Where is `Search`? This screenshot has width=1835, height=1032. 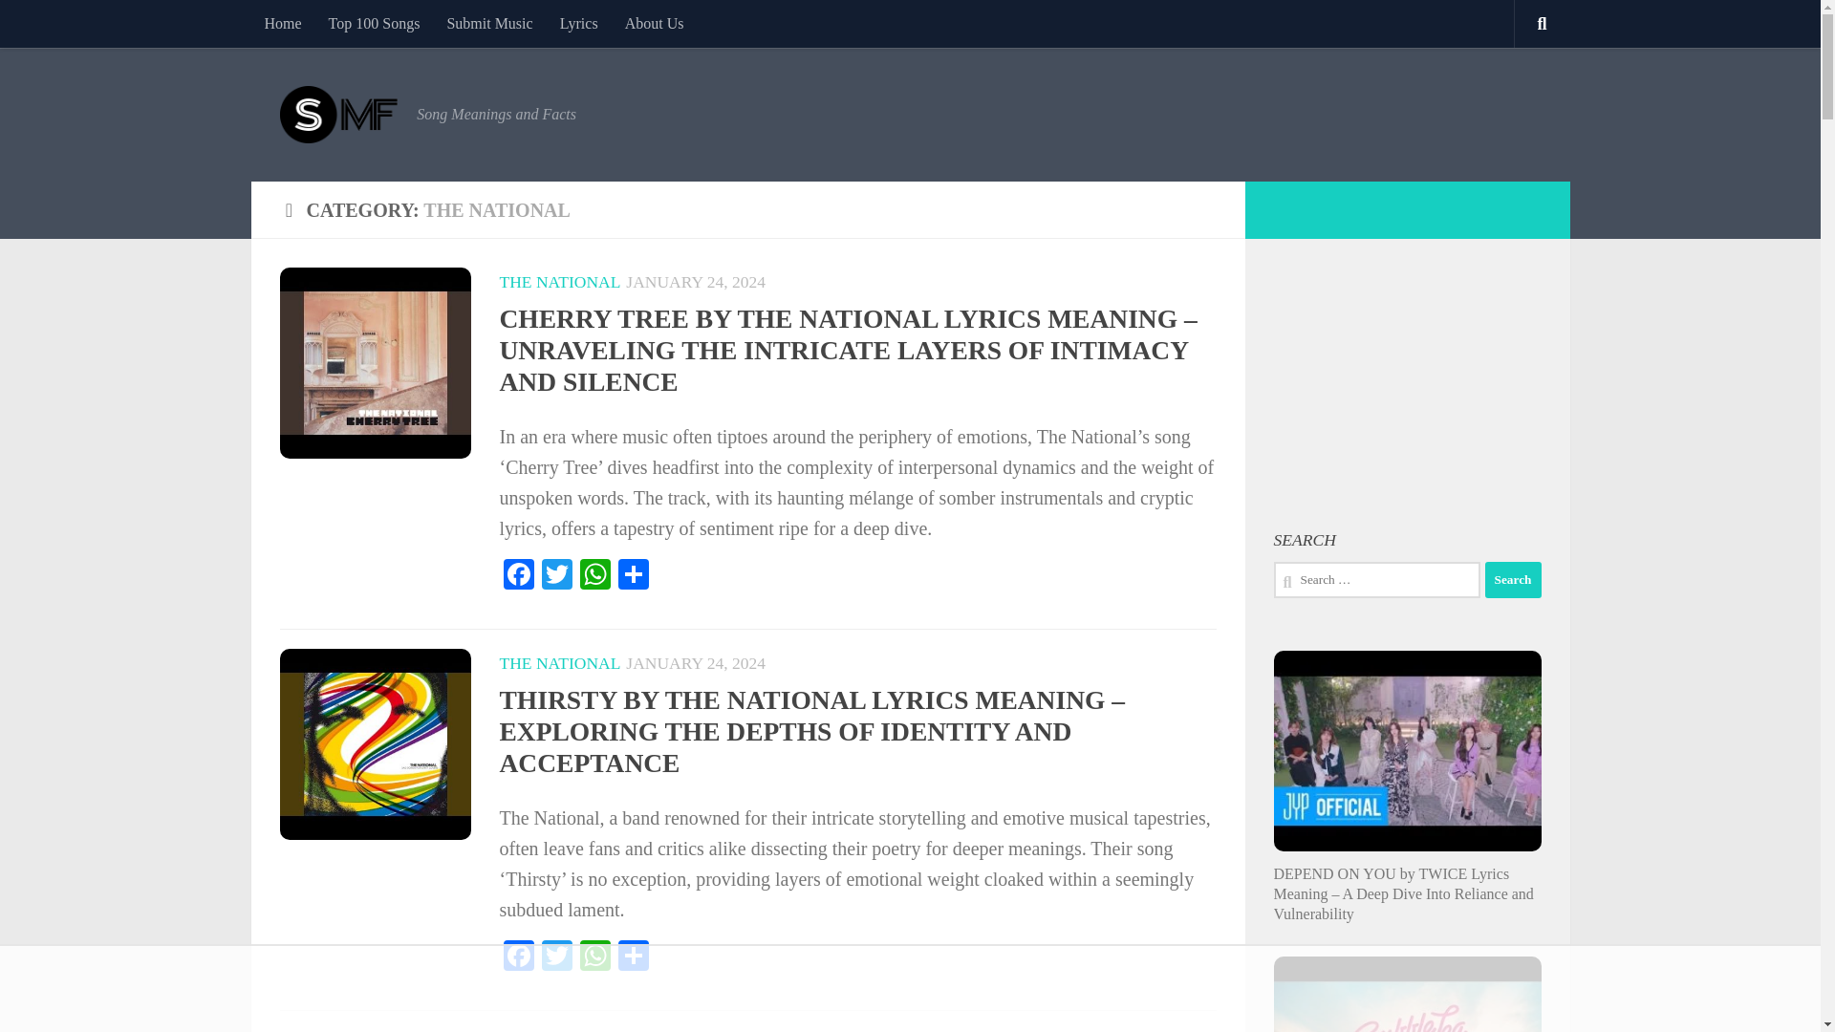
Search is located at coordinates (1512, 579).